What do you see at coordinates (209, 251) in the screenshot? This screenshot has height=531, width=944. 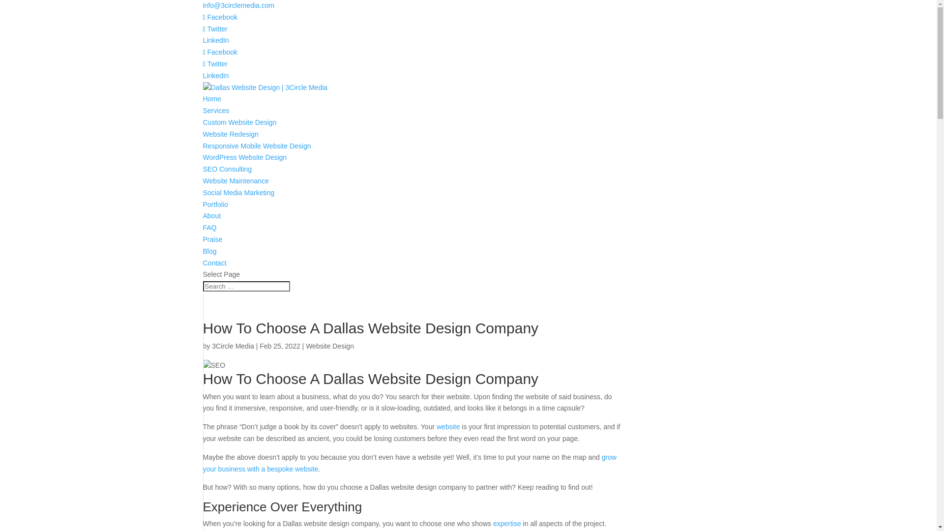 I see `Blog` at bounding box center [209, 251].